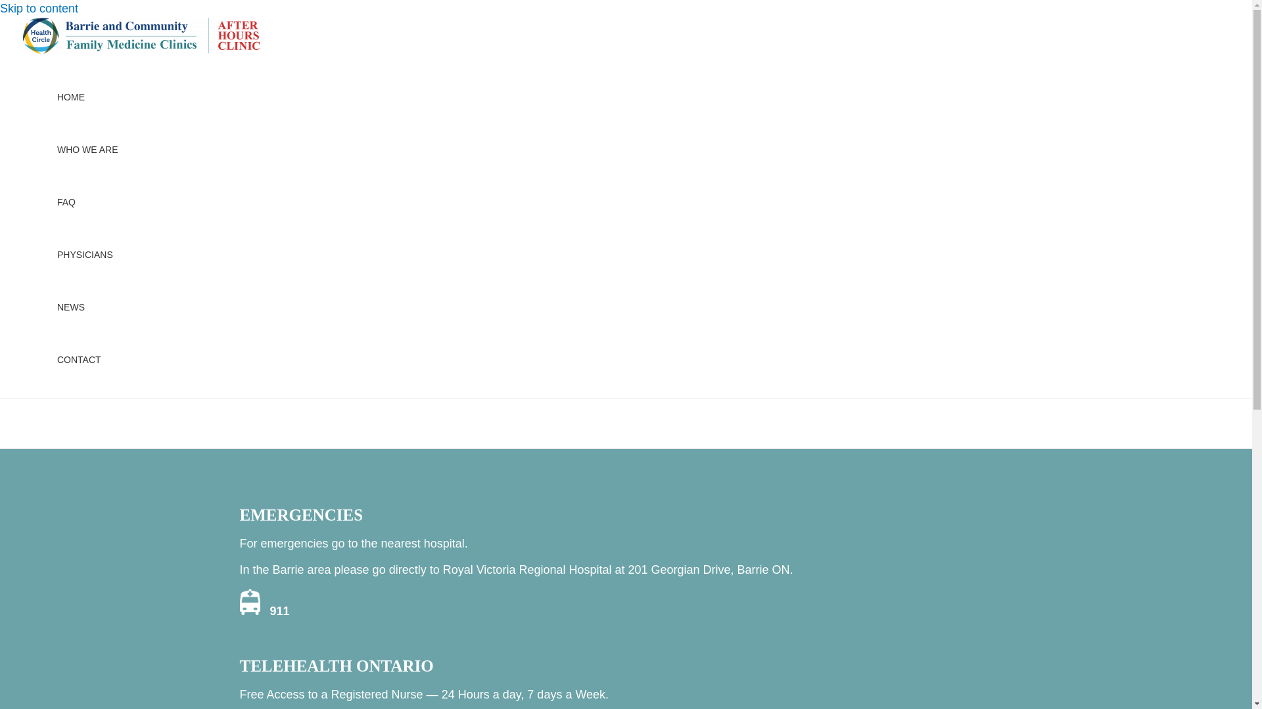  Describe the element at coordinates (88, 307) in the screenshot. I see `NEWS` at that location.